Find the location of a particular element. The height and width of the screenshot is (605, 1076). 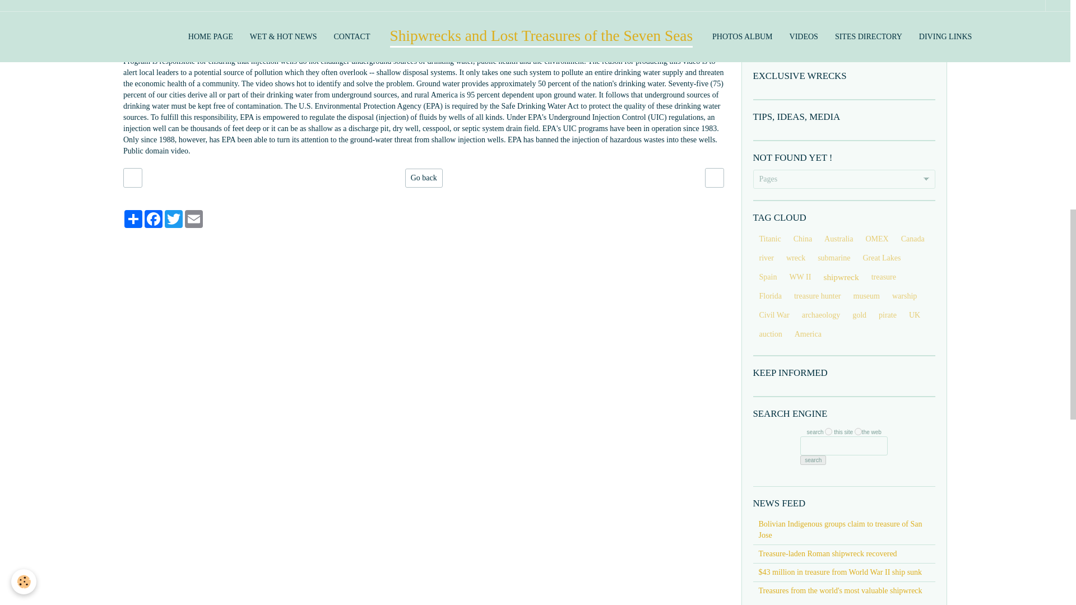

river is located at coordinates (767, 258).